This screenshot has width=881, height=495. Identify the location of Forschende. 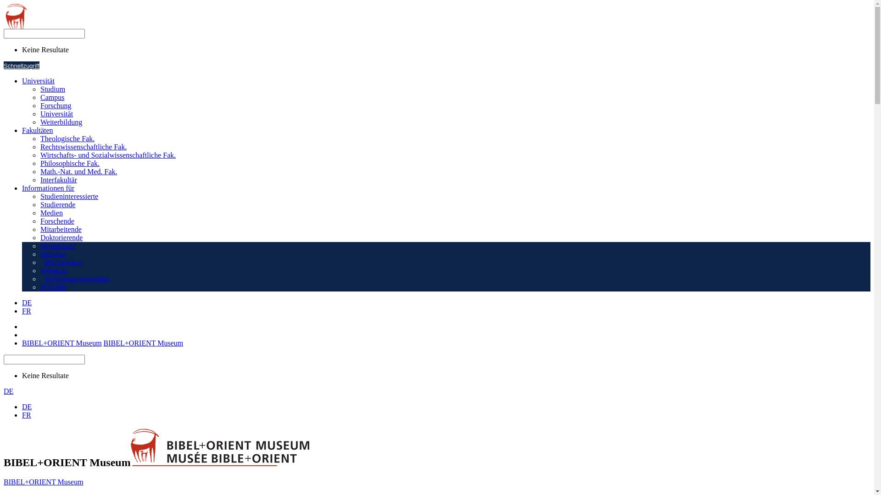
(57, 221).